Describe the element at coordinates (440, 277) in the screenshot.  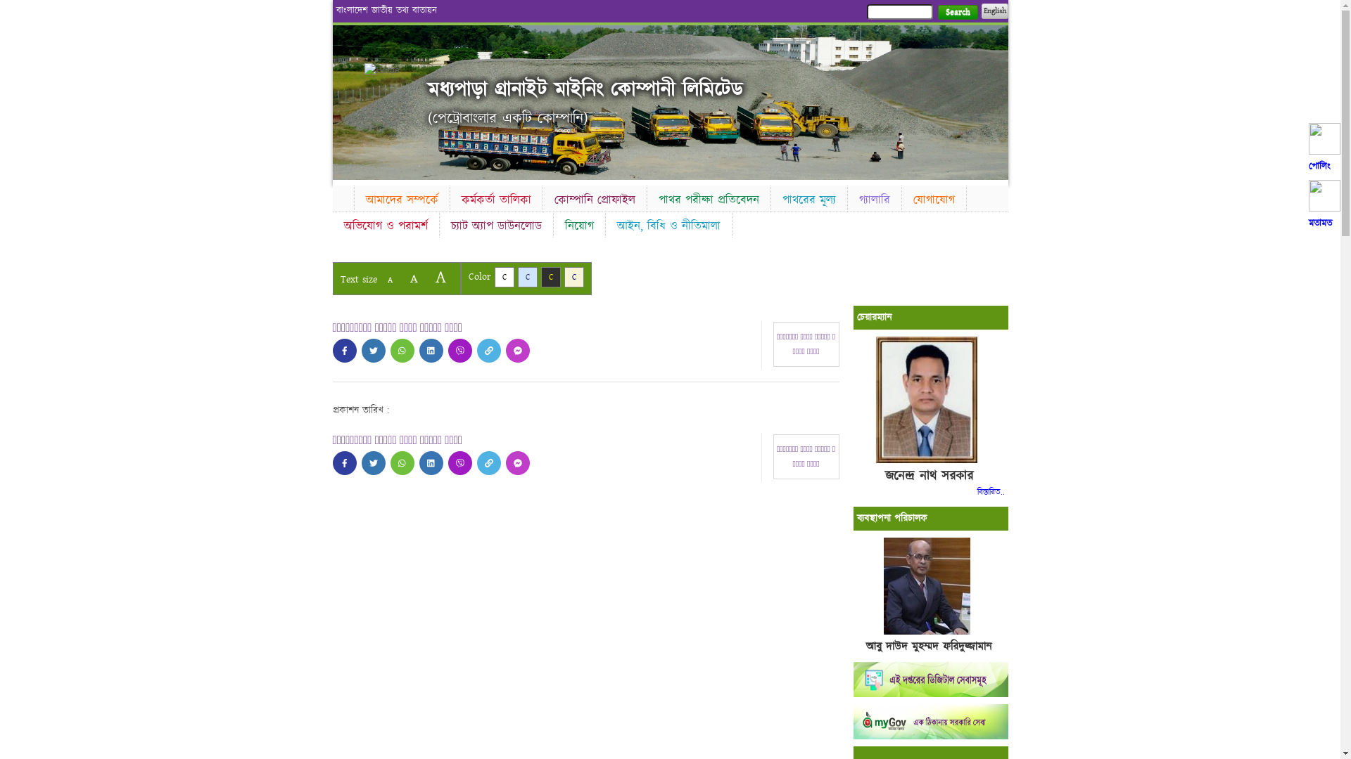
I see `A` at that location.